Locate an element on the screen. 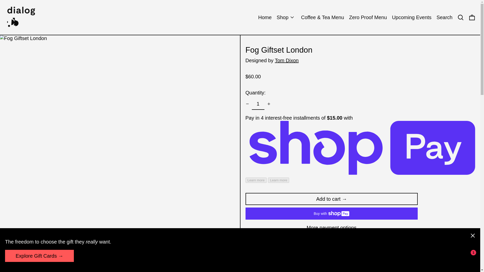  Upcoming Events is located at coordinates (412, 17).